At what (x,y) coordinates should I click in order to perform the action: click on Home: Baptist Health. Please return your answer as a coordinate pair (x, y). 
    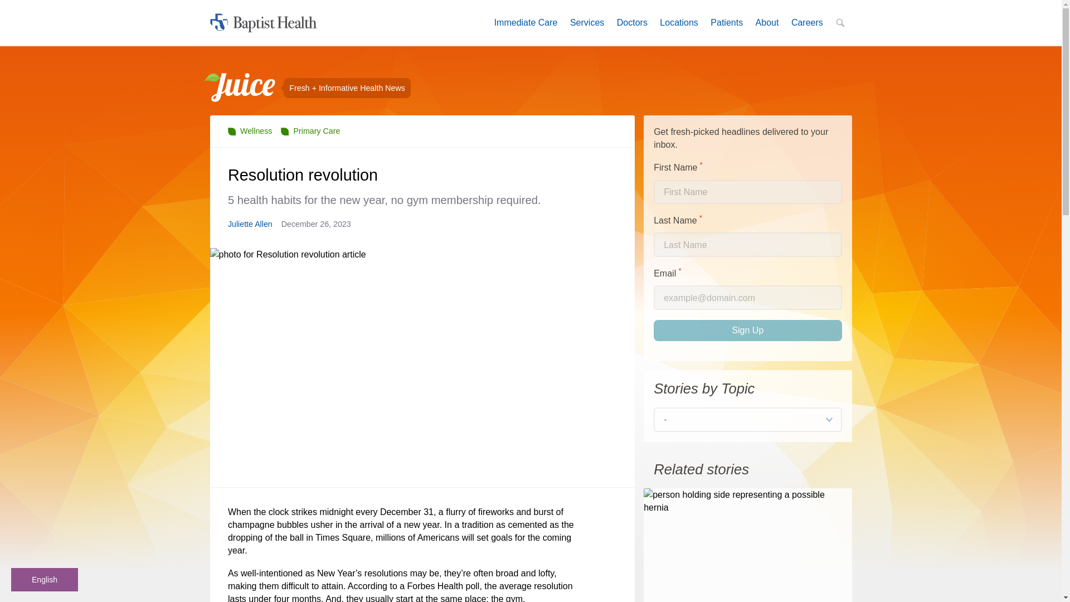
    Looking at the image, I should click on (632, 22).